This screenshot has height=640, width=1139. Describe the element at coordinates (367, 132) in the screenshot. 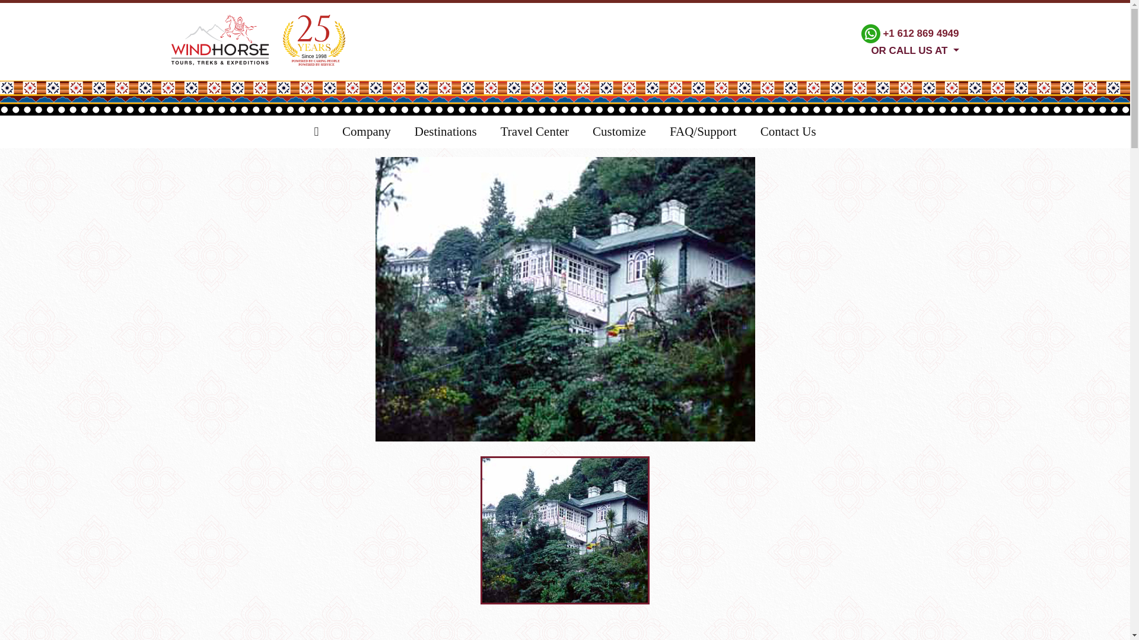

I see `Company` at that location.